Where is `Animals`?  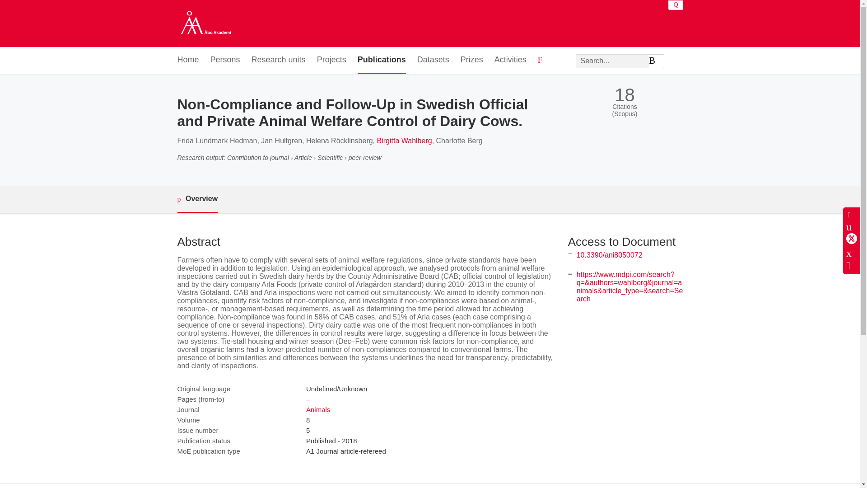
Animals is located at coordinates (318, 409).